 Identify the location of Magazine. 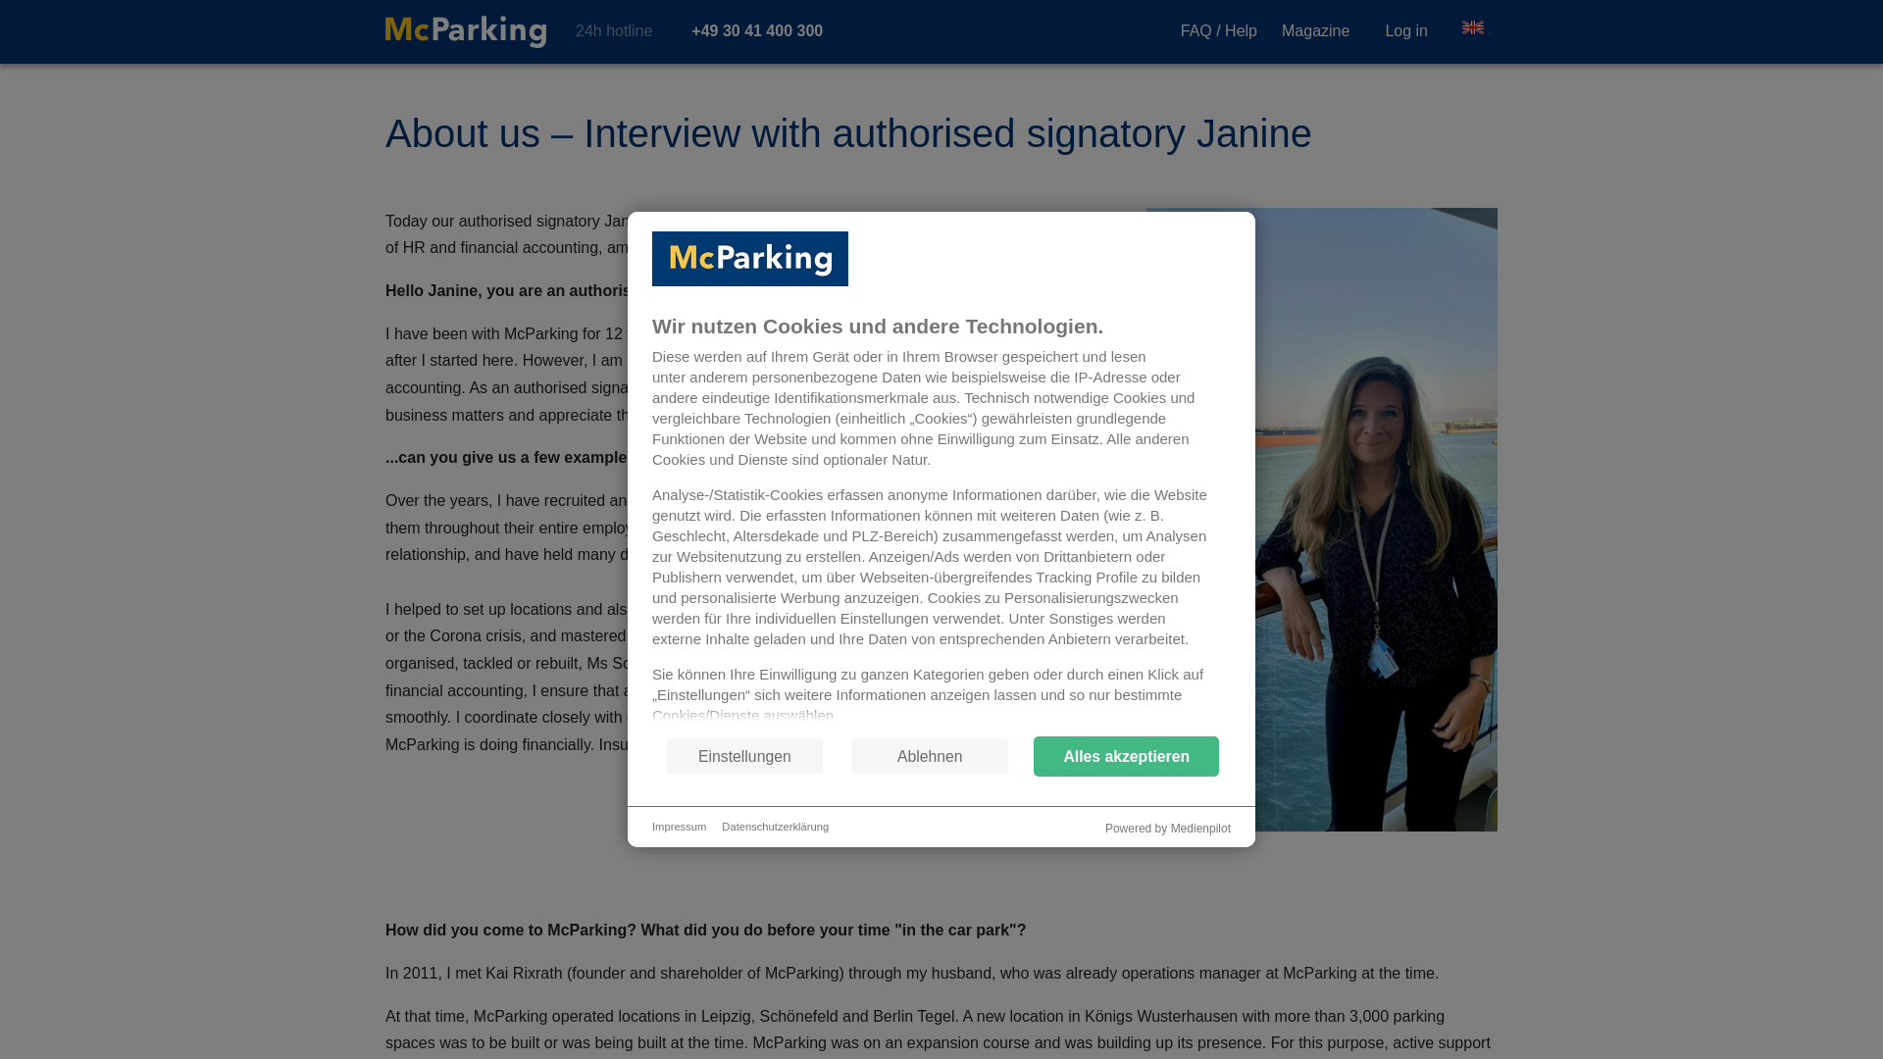
(1316, 29).